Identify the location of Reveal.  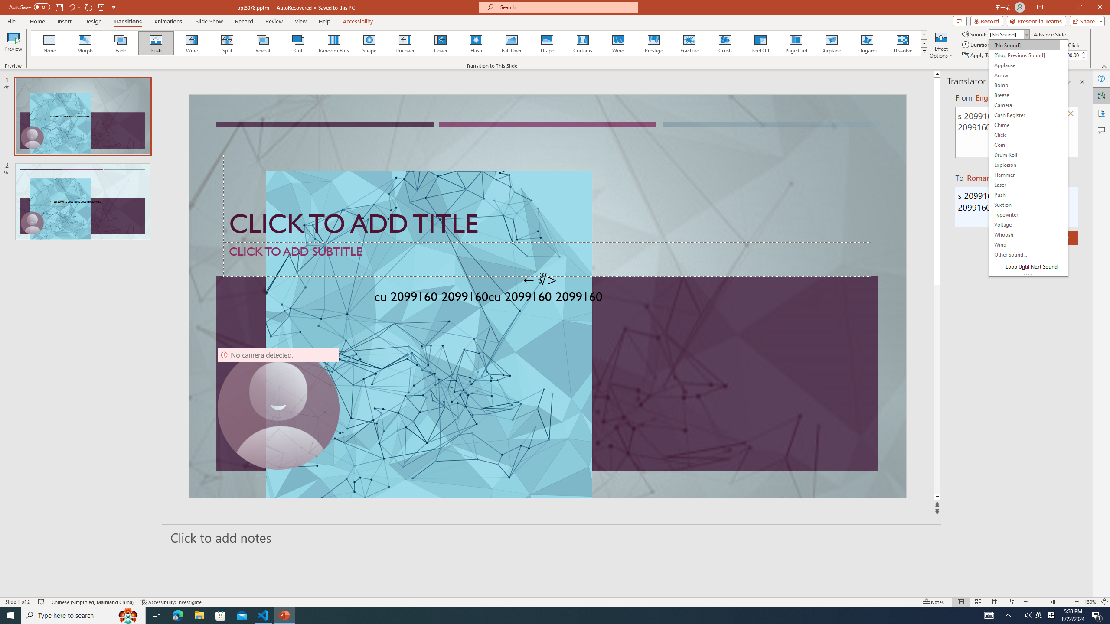
(263, 43).